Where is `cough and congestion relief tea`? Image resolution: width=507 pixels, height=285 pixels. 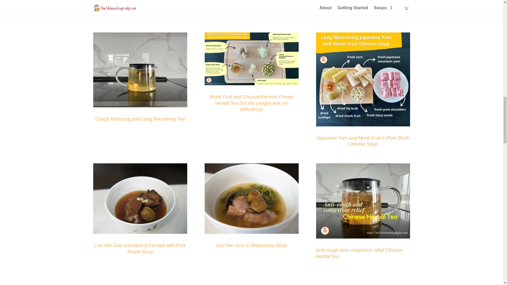 cough and congestion relief tea is located at coordinates (363, 201).